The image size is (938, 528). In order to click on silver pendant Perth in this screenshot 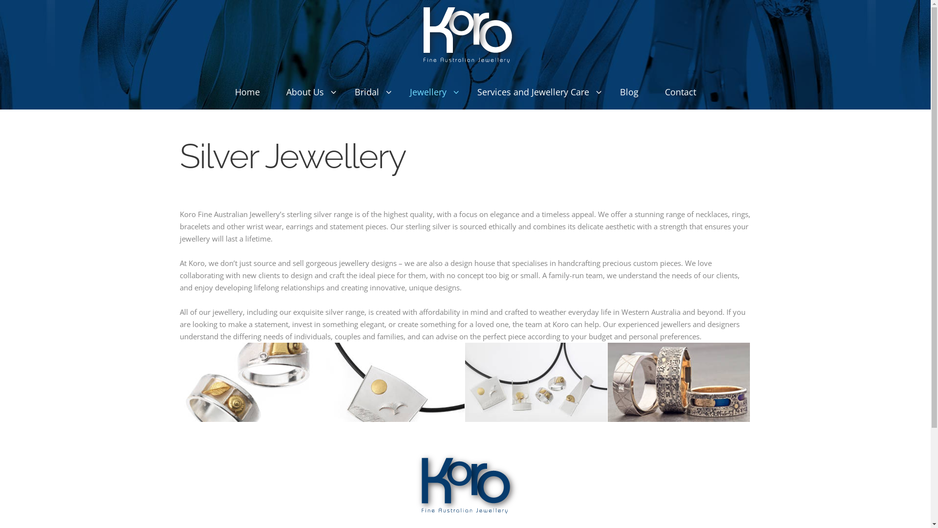, I will do `click(394, 382)`.